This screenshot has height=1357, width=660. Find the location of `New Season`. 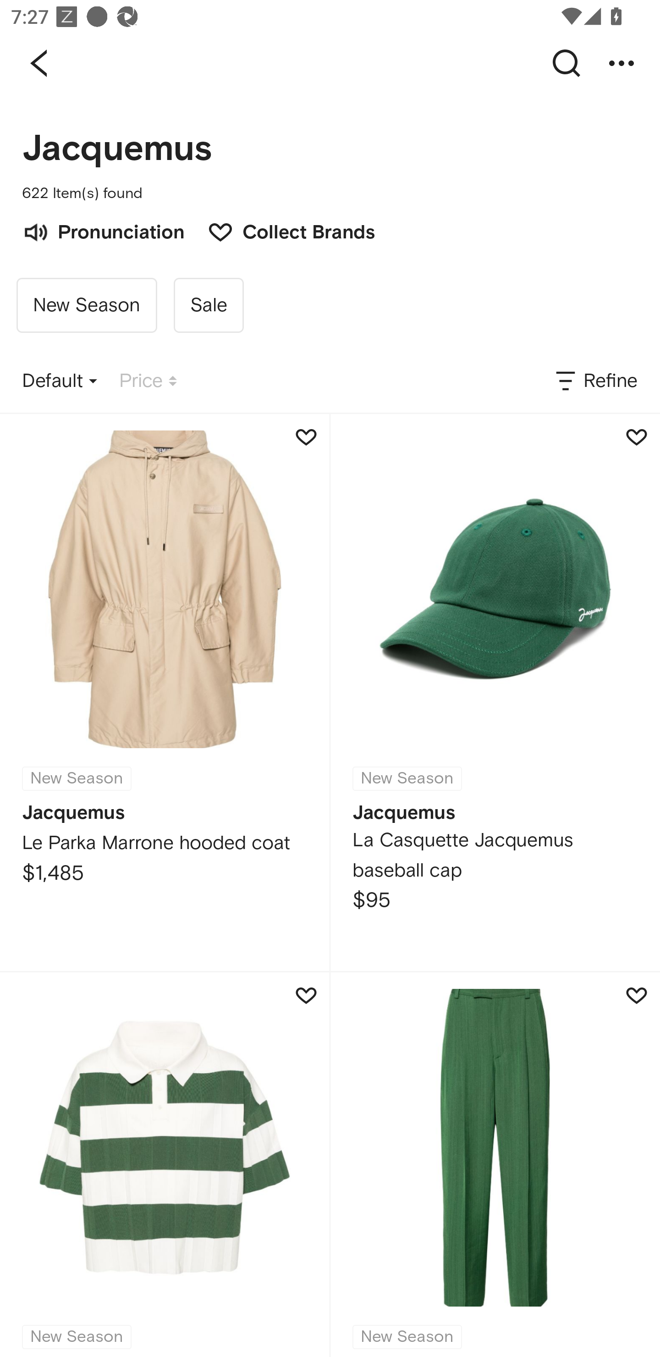

New Season is located at coordinates (495, 1165).